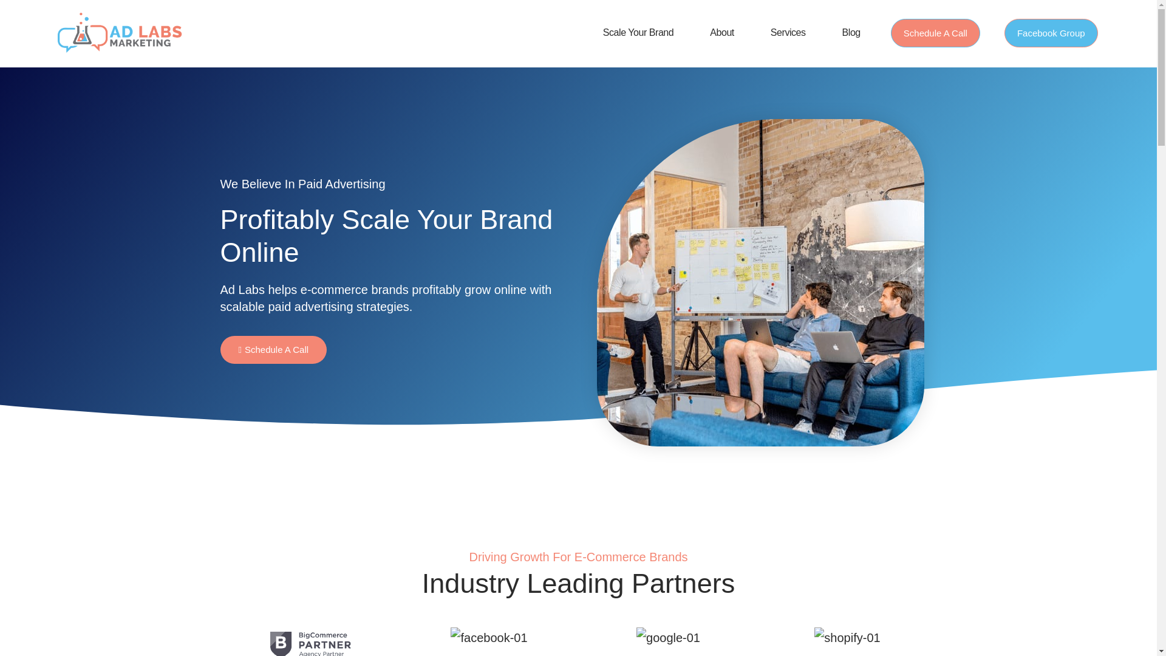 The width and height of the screenshot is (1166, 656). What do you see at coordinates (722, 33) in the screenshot?
I see `About` at bounding box center [722, 33].